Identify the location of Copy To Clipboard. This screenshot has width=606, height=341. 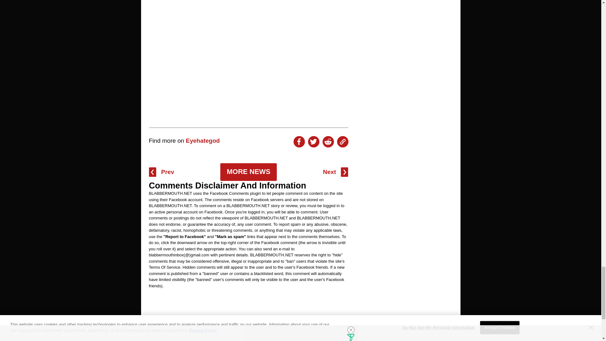
(343, 141).